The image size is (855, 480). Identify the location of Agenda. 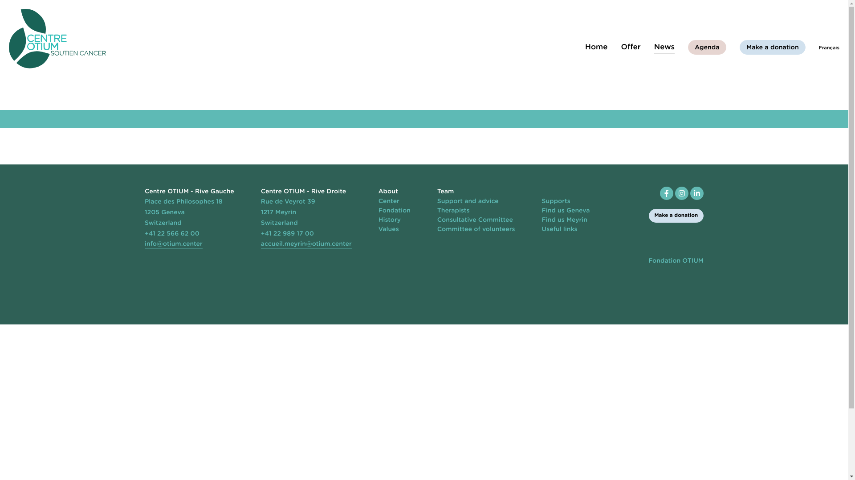
(707, 47).